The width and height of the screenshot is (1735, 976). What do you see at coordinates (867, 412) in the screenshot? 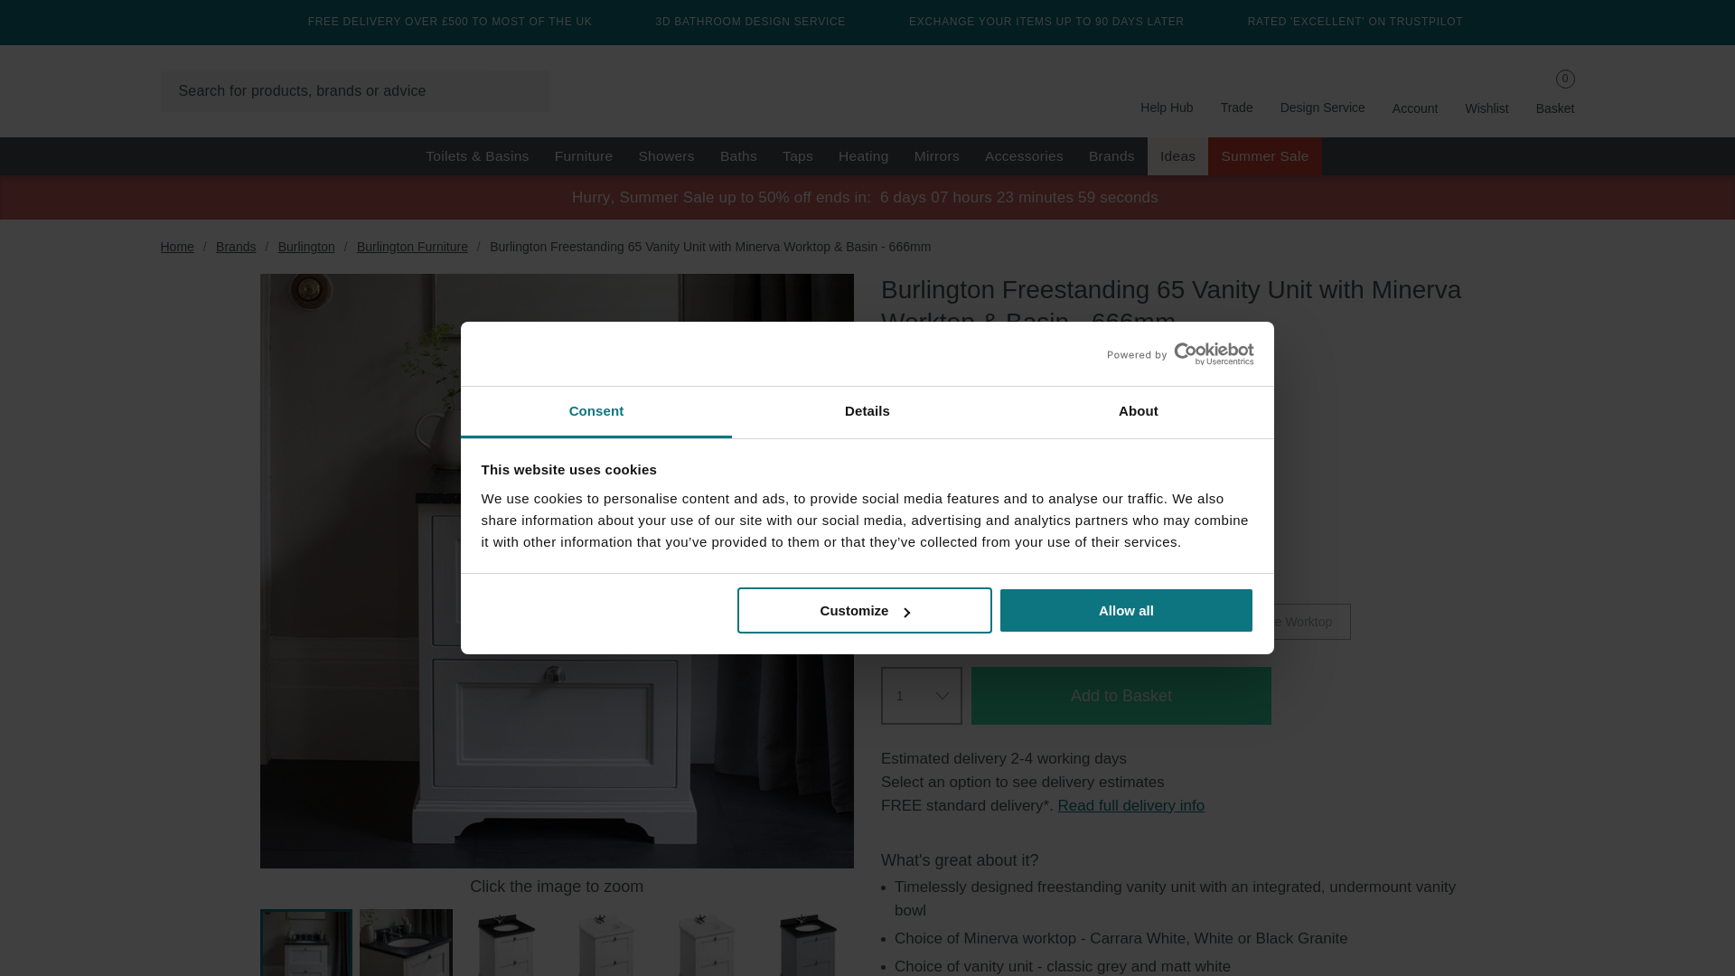
I see `Details` at bounding box center [867, 412].